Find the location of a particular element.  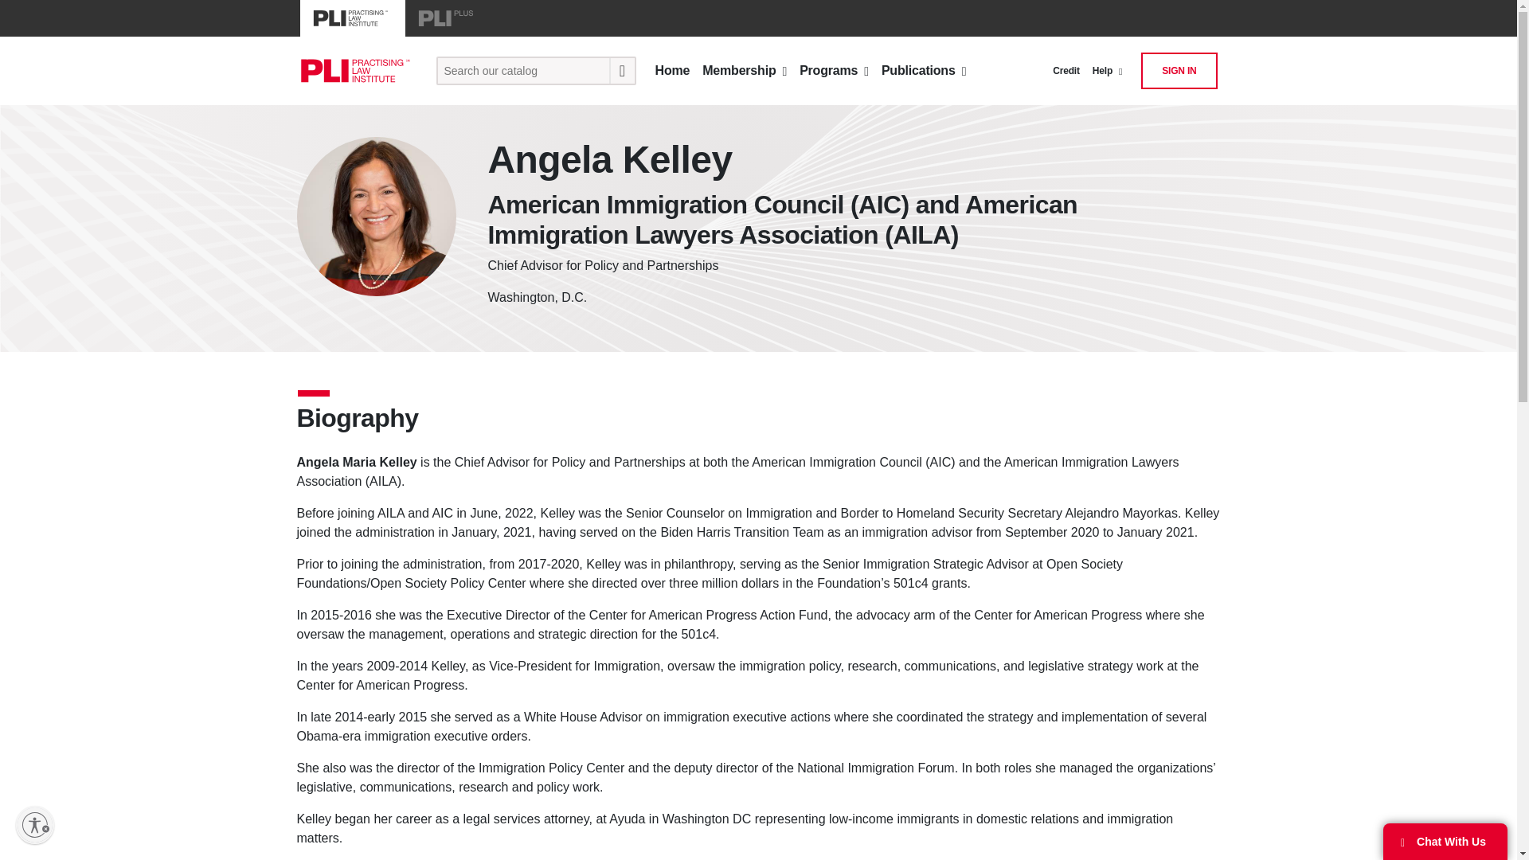

SIGN IN is located at coordinates (1179, 70).